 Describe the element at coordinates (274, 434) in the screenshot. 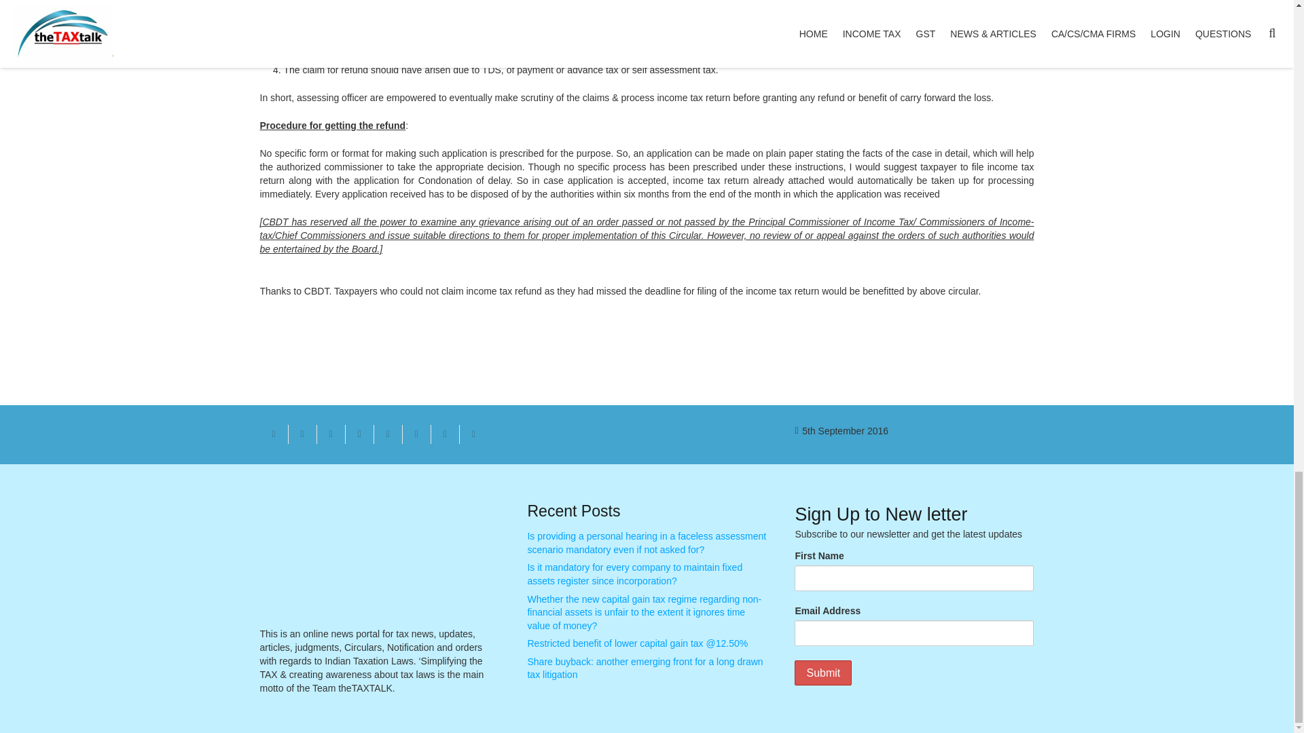

I see `Email this` at that location.